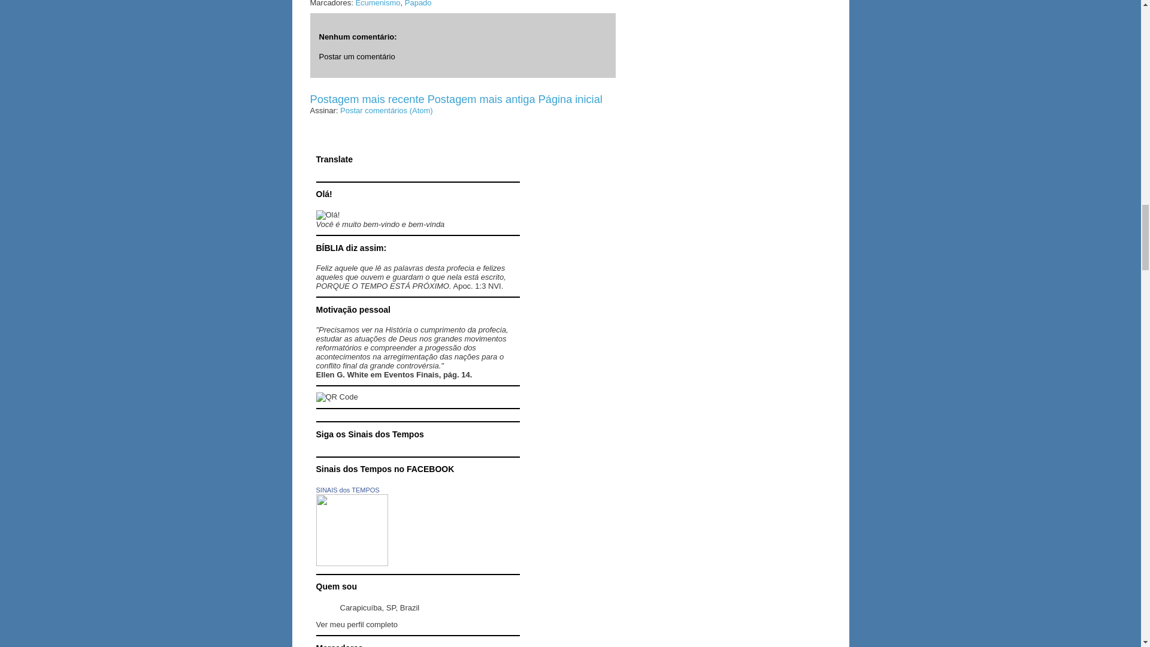 The height and width of the screenshot is (647, 1150). What do you see at coordinates (367, 99) in the screenshot?
I see `Postagem mais recente` at bounding box center [367, 99].